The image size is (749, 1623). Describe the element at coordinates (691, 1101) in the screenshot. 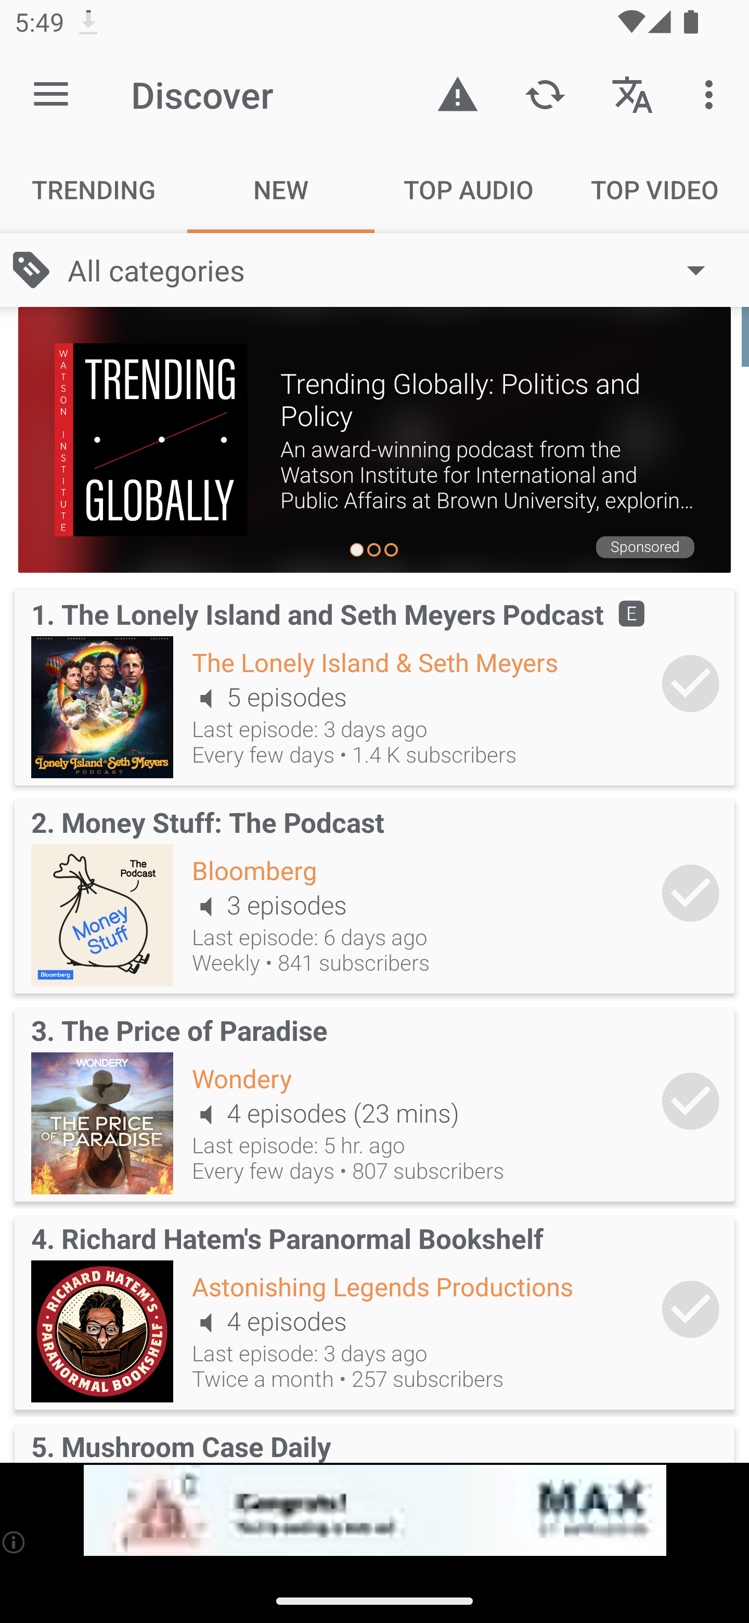

I see `Add` at that location.